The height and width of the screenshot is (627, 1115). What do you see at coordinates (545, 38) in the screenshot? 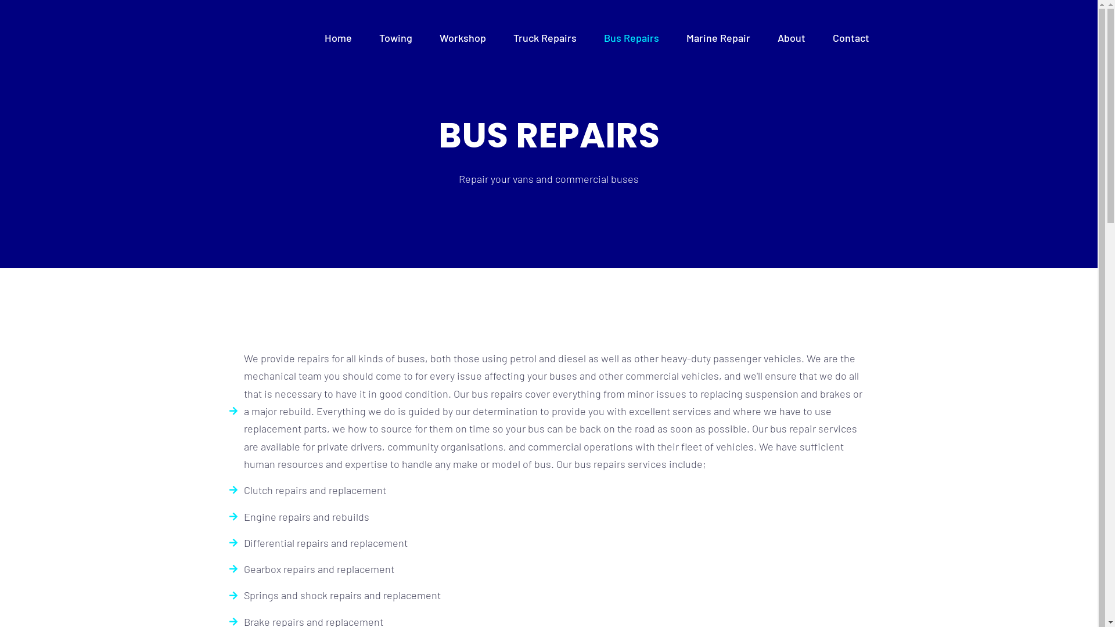
I see `Truck Repairs` at bounding box center [545, 38].